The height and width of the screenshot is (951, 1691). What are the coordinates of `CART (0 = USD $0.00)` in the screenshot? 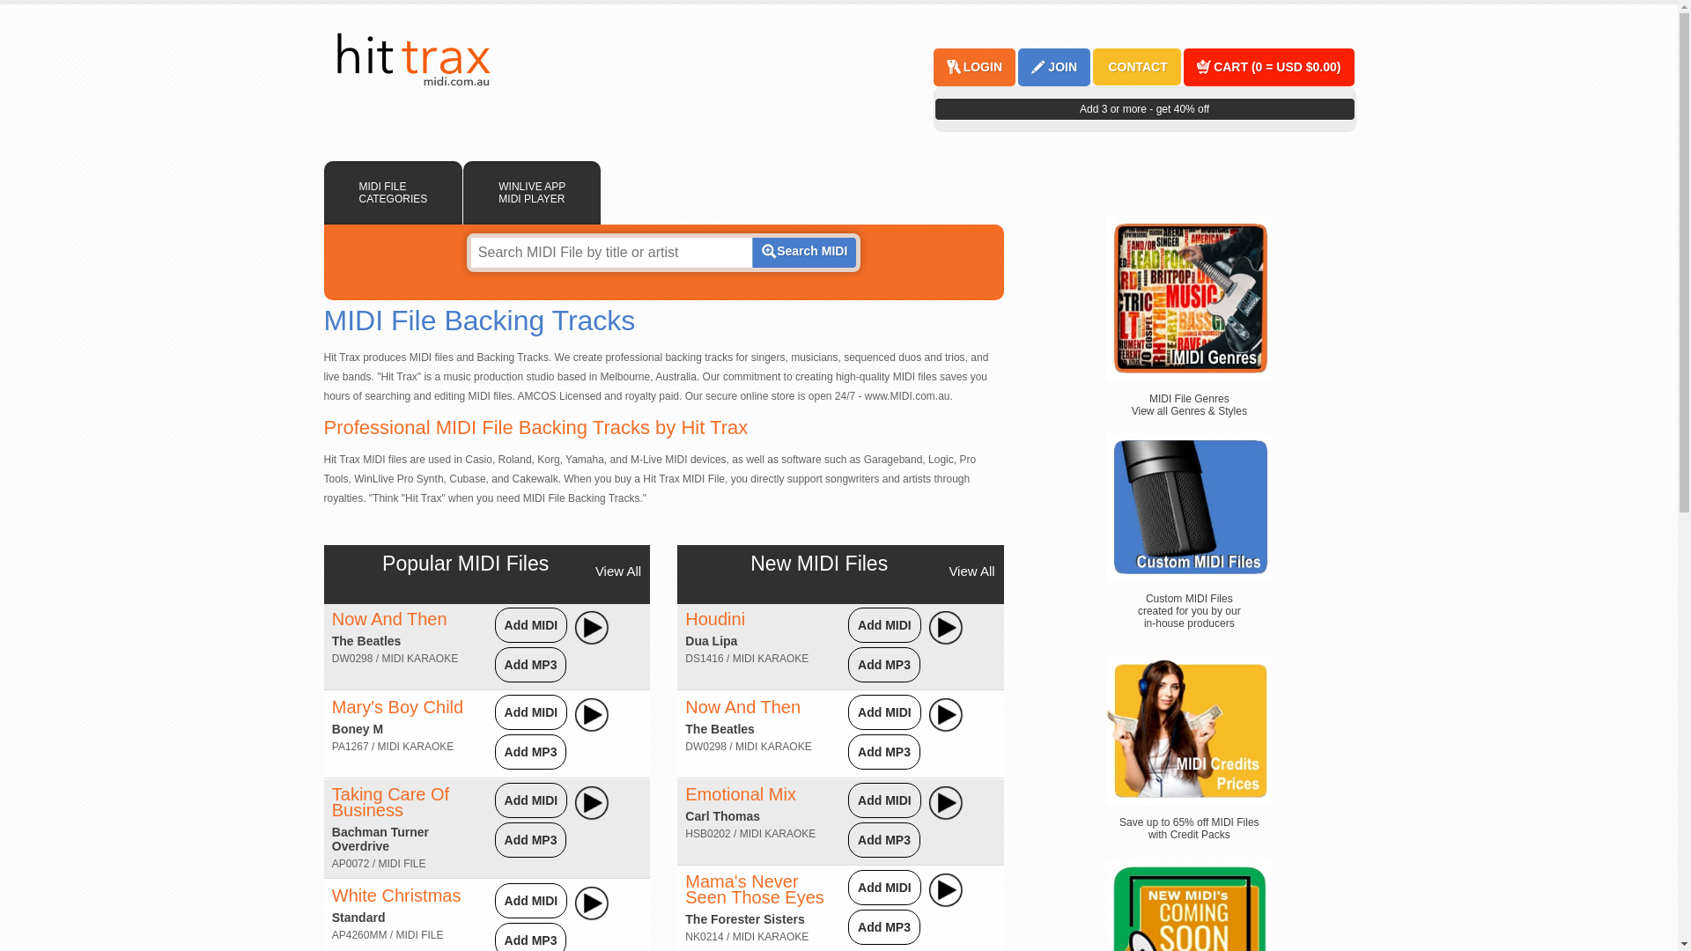 It's located at (1276, 67).